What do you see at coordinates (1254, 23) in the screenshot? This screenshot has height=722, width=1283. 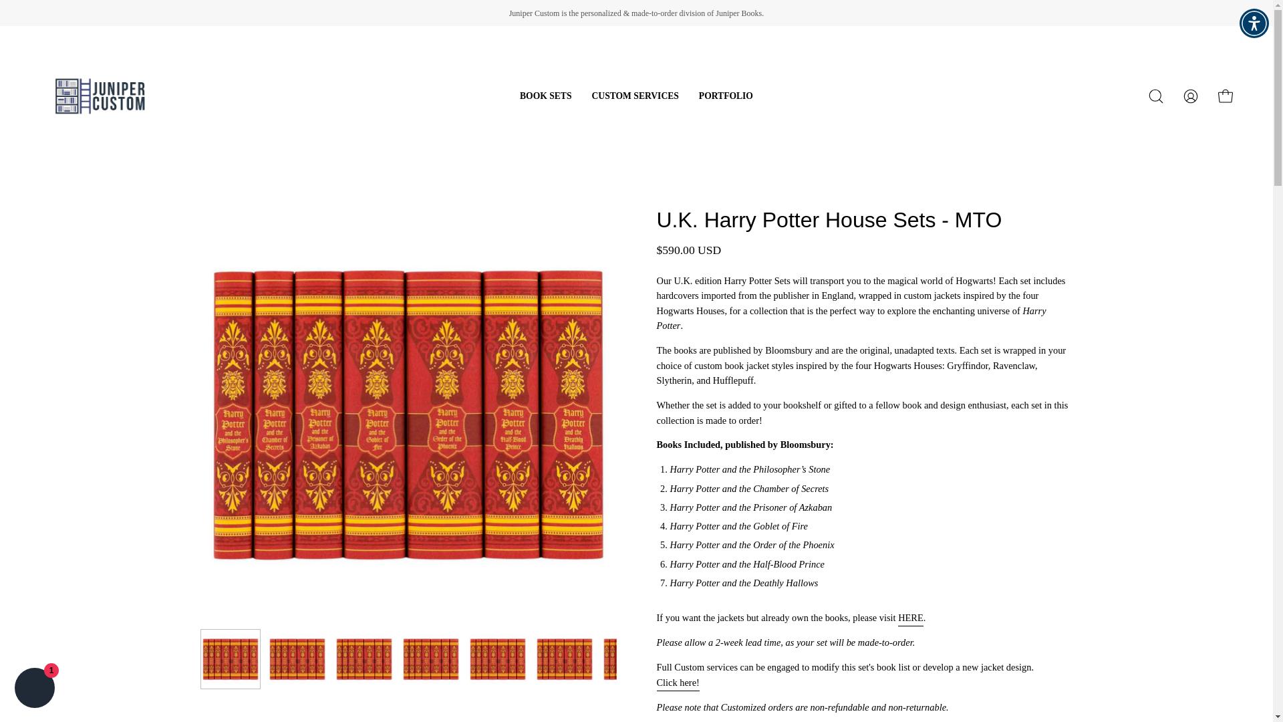 I see `Accessibility Menu` at bounding box center [1254, 23].